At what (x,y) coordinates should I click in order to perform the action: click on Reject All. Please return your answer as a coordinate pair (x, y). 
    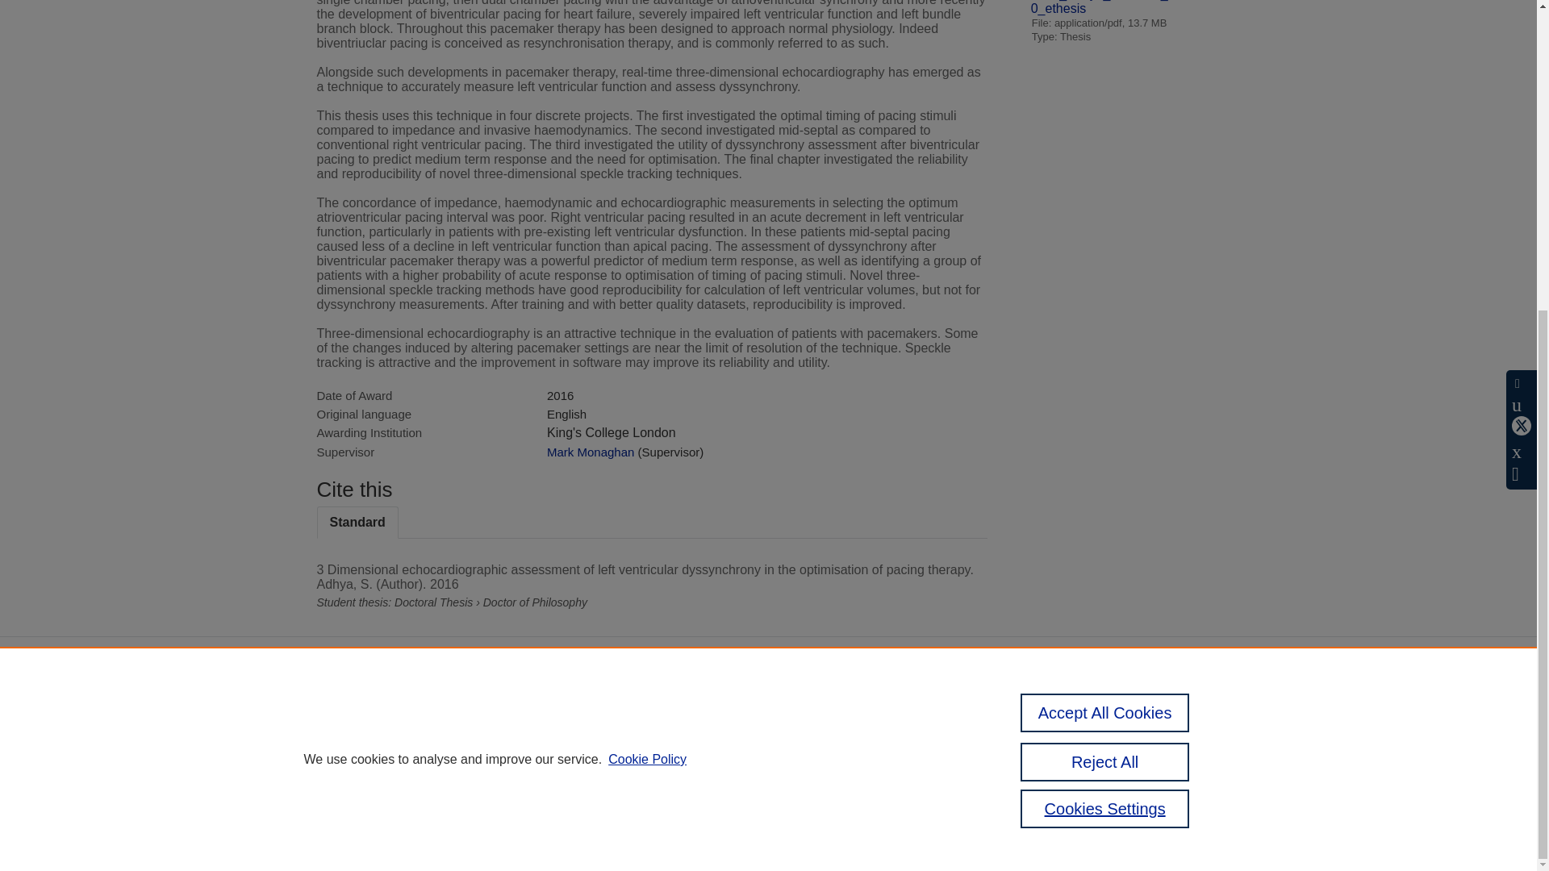
    Looking at the image, I should click on (1105, 287).